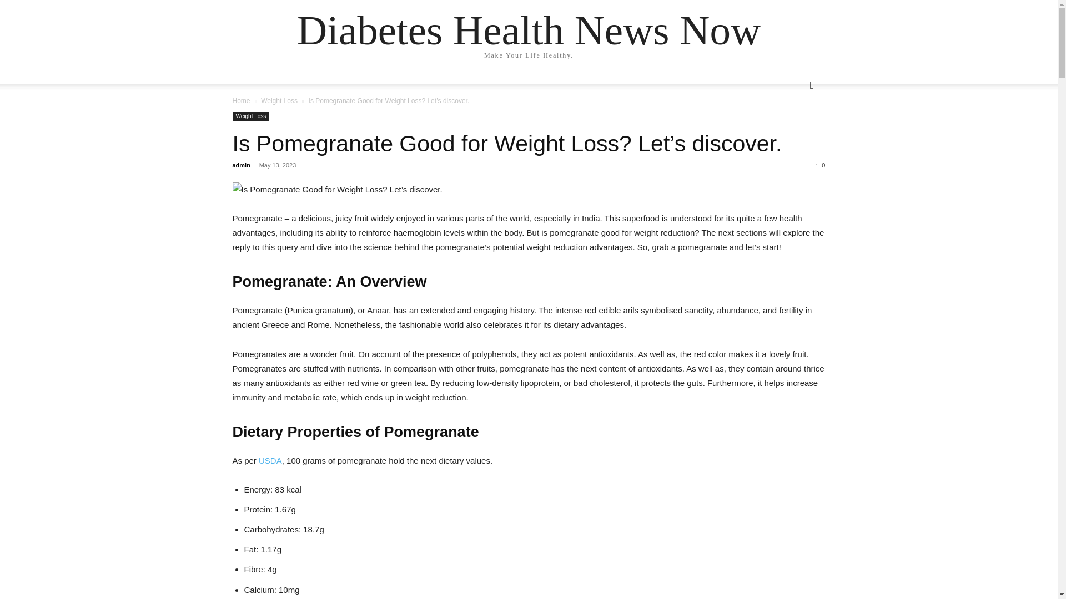 The image size is (1066, 599). I want to click on 0, so click(820, 165).